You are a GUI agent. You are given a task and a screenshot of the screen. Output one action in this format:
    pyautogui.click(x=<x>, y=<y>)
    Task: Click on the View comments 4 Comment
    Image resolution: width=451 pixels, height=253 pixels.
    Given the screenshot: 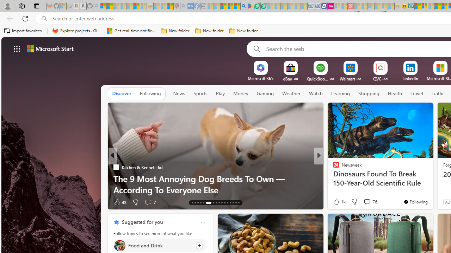 What is the action you would take?
    pyautogui.click(x=367, y=202)
    